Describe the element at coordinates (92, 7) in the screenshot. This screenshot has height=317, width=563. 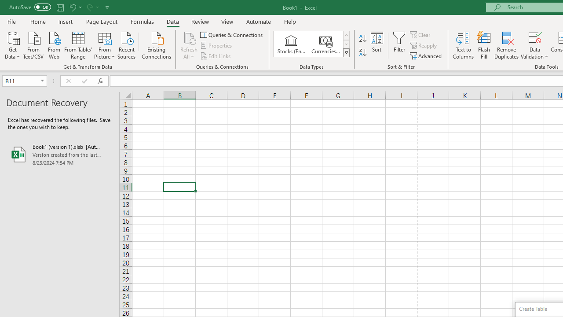
I see `Redo` at that location.